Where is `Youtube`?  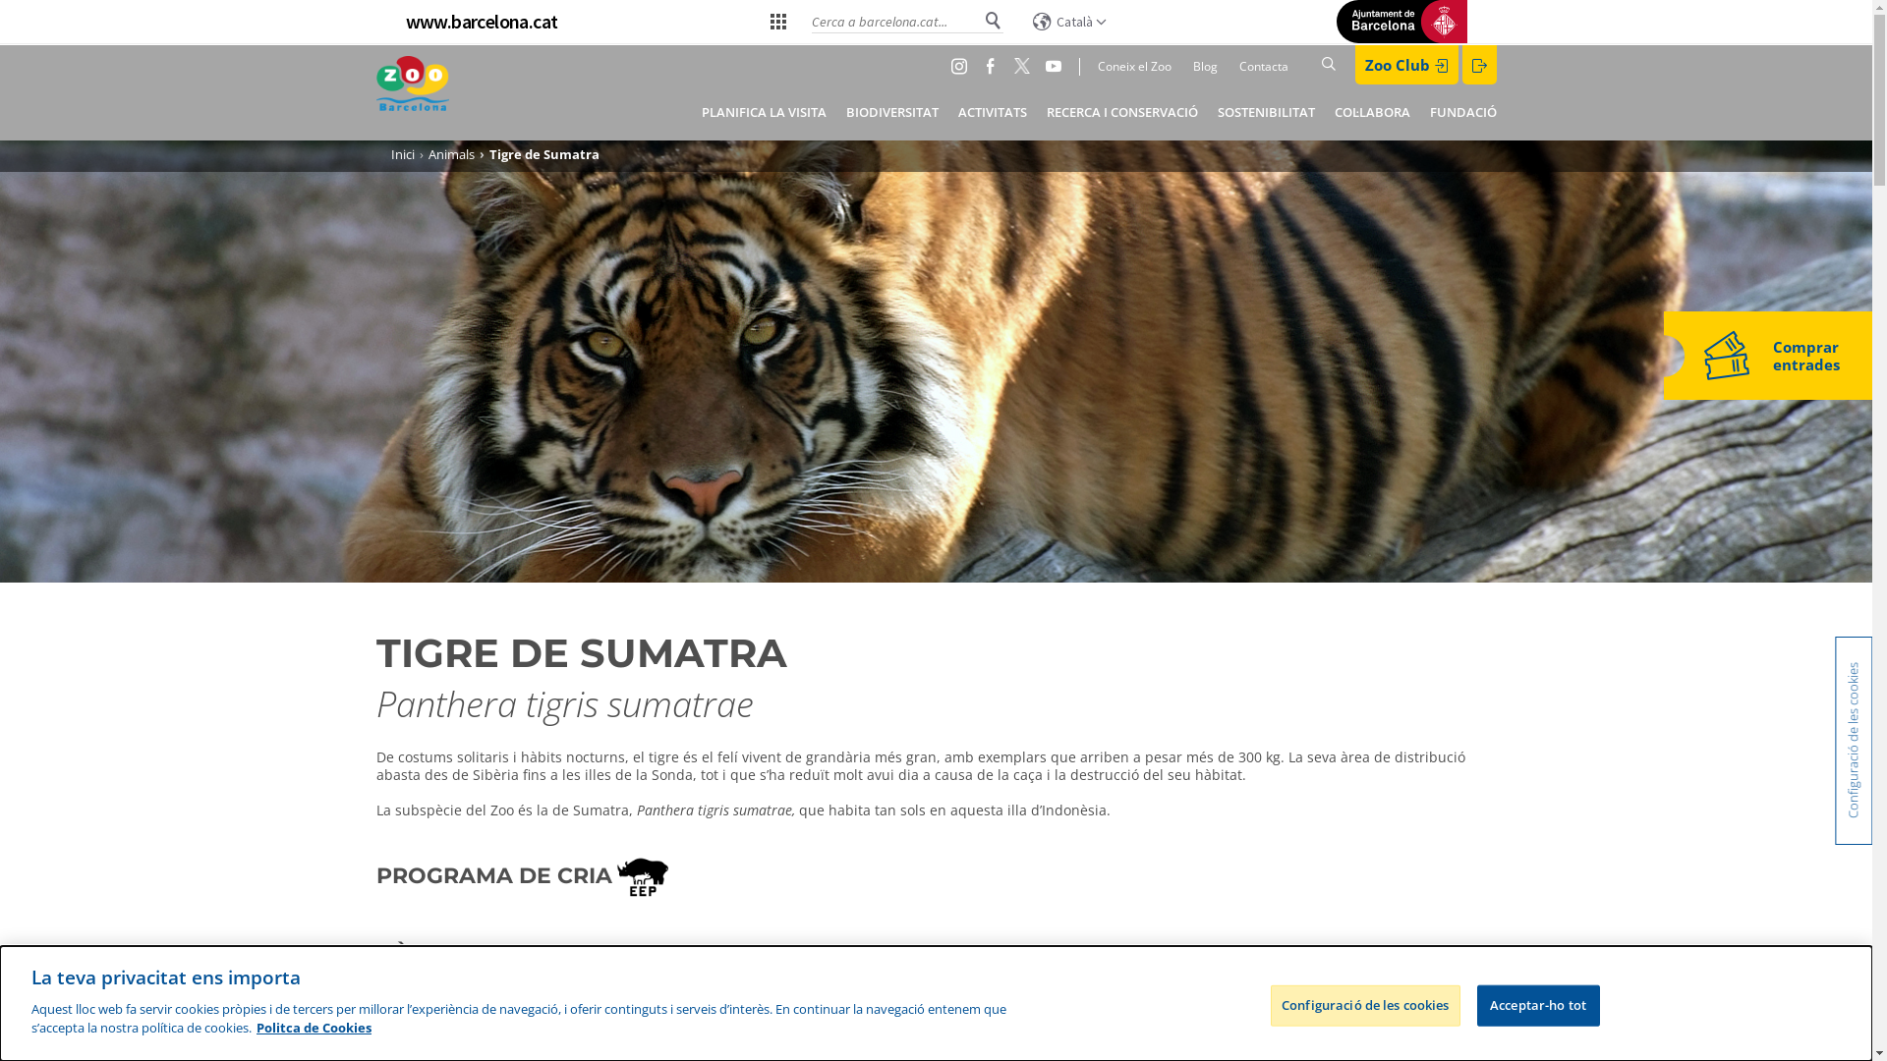
Youtube is located at coordinates (1058, 66).